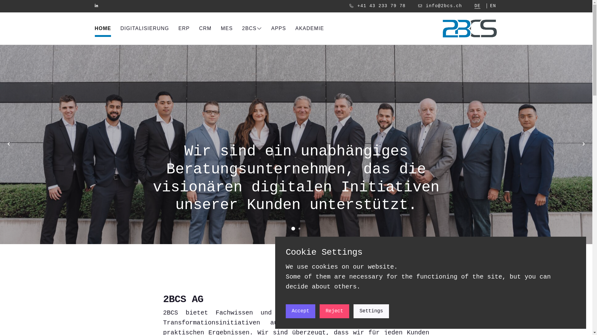 This screenshot has height=335, width=597. What do you see at coordinates (444, 6) in the screenshot?
I see `info@2bcs.ch` at bounding box center [444, 6].